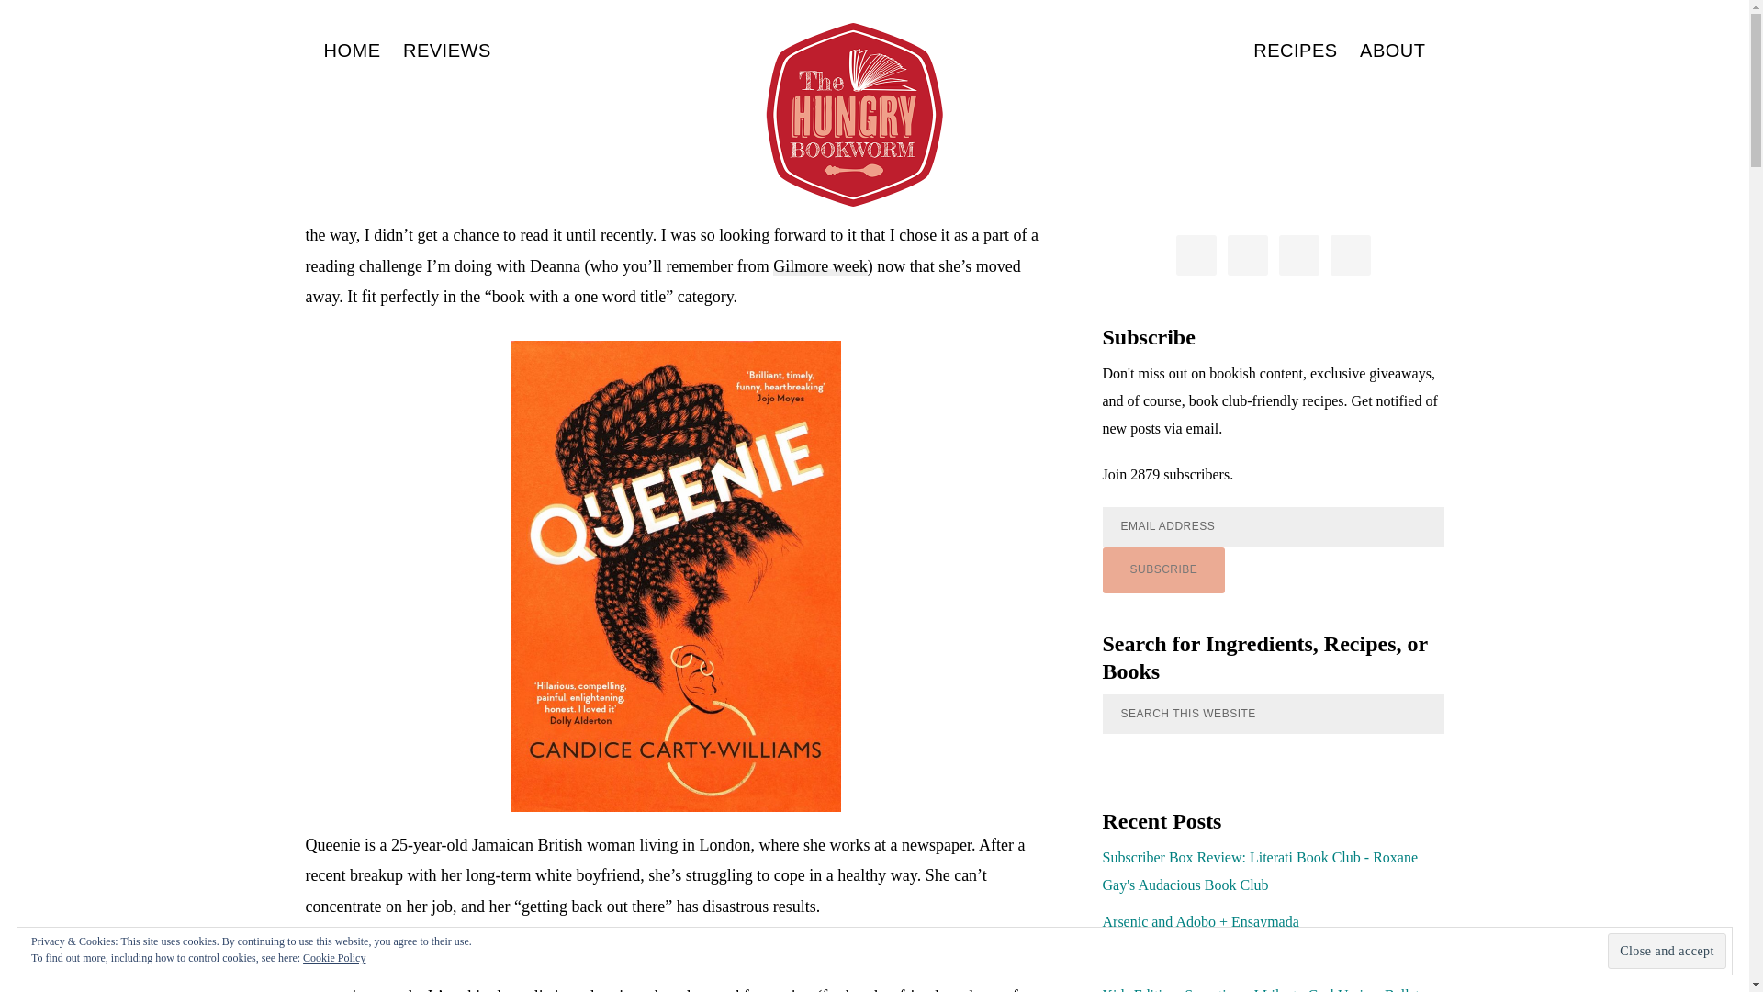 Image resolution: width=1763 pixels, height=992 pixels. I want to click on Megan, so click(683, 101).